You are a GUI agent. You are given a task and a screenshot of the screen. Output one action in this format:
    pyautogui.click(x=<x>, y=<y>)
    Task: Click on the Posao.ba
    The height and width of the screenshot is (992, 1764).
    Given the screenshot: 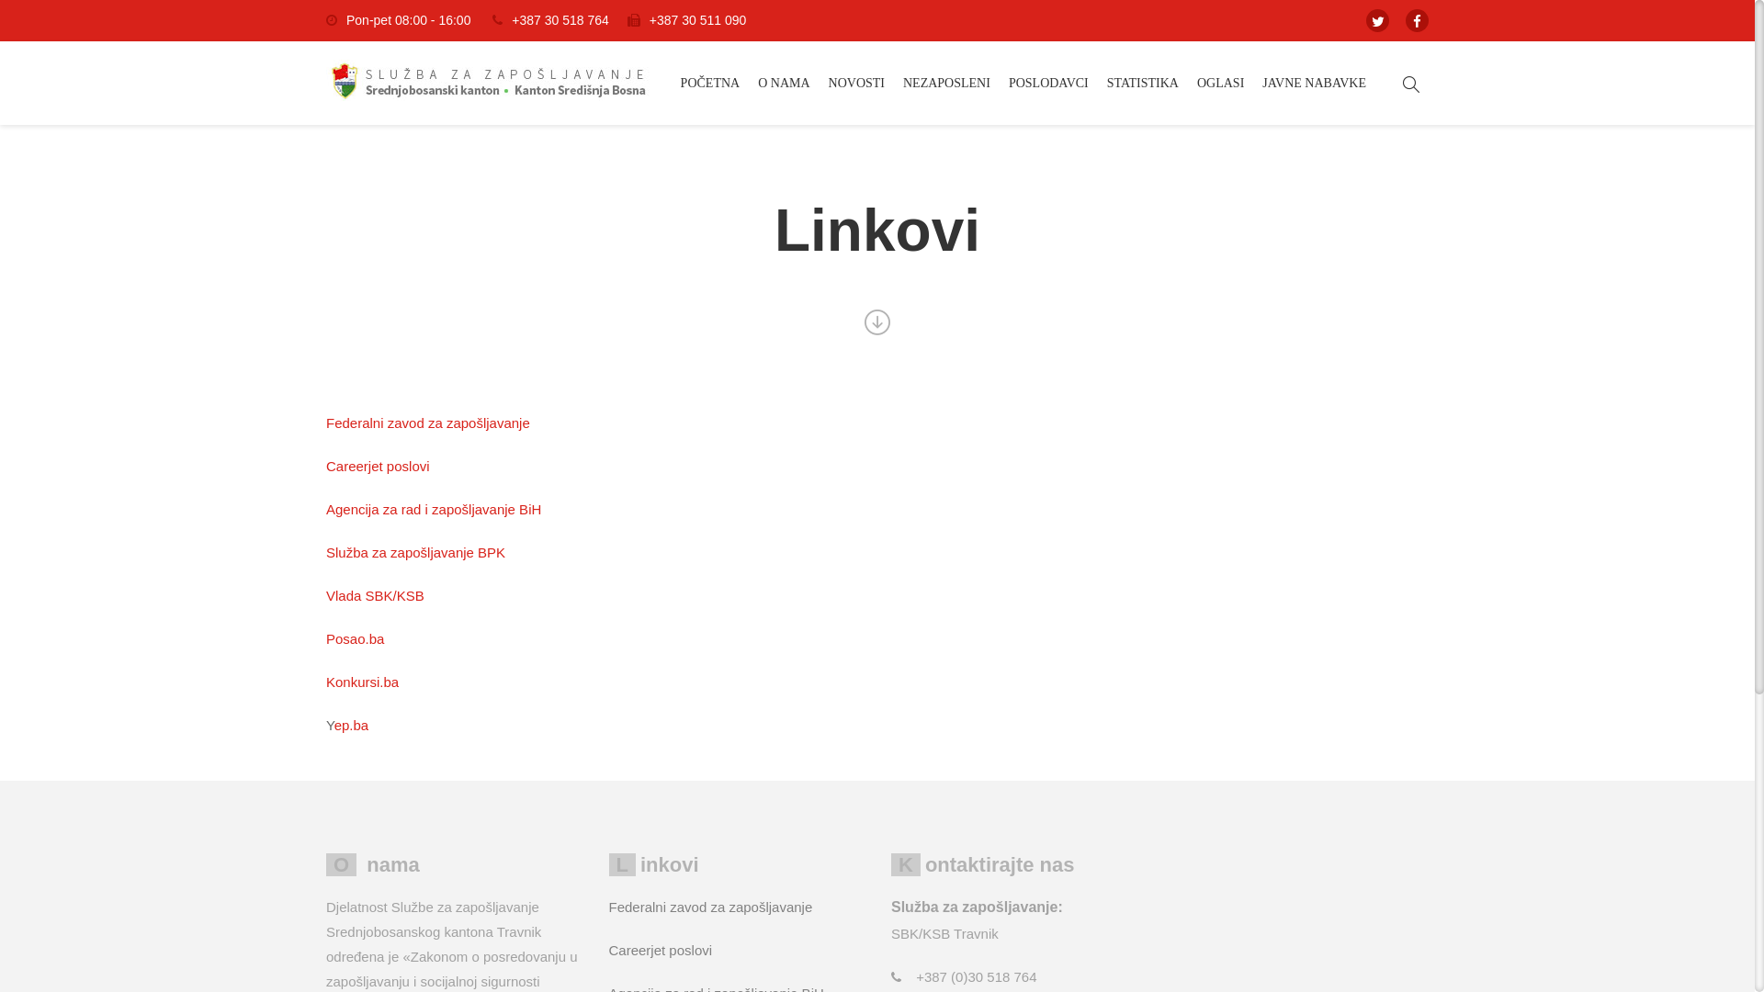 What is the action you would take?
    pyautogui.click(x=355, y=639)
    